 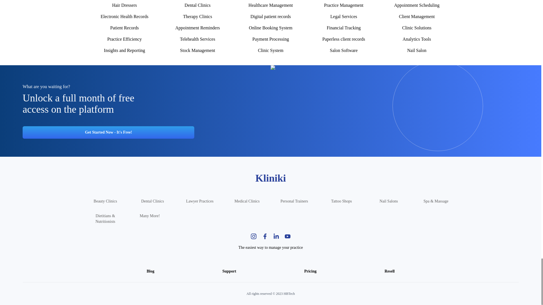 What do you see at coordinates (294, 201) in the screenshot?
I see `Personal Trainers` at bounding box center [294, 201].